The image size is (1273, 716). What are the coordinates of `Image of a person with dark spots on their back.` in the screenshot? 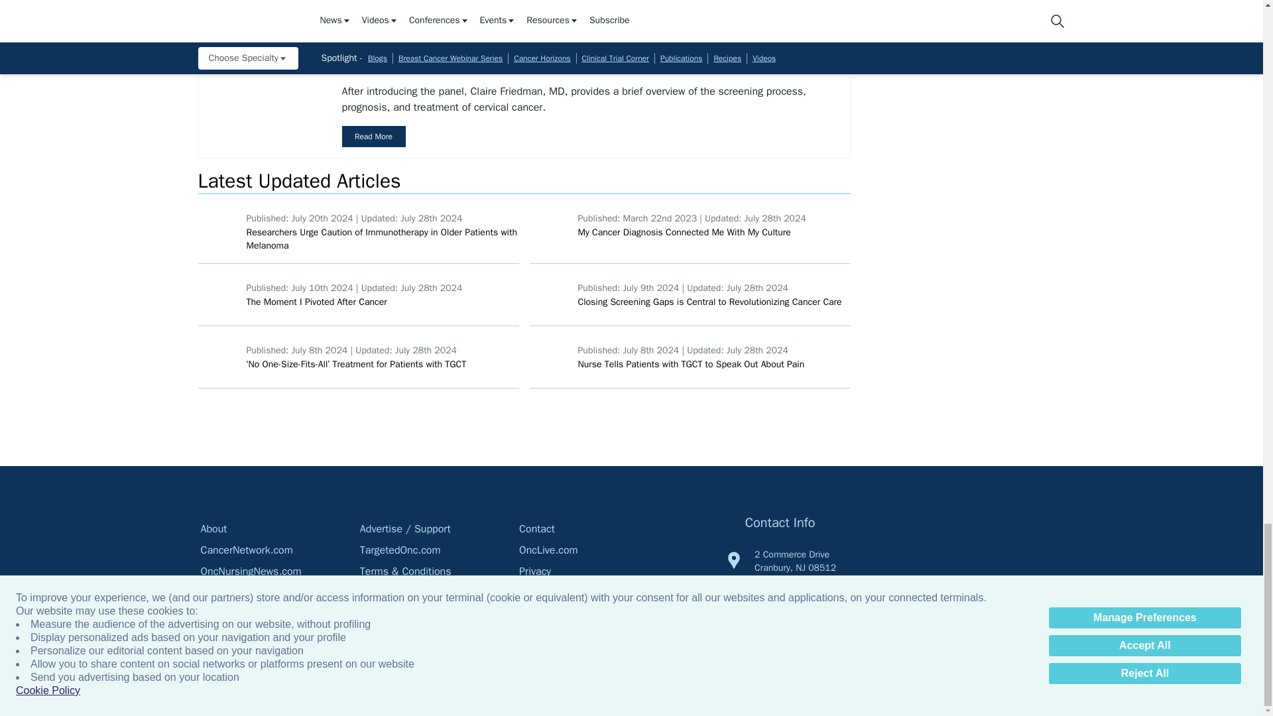 It's located at (219, 224).